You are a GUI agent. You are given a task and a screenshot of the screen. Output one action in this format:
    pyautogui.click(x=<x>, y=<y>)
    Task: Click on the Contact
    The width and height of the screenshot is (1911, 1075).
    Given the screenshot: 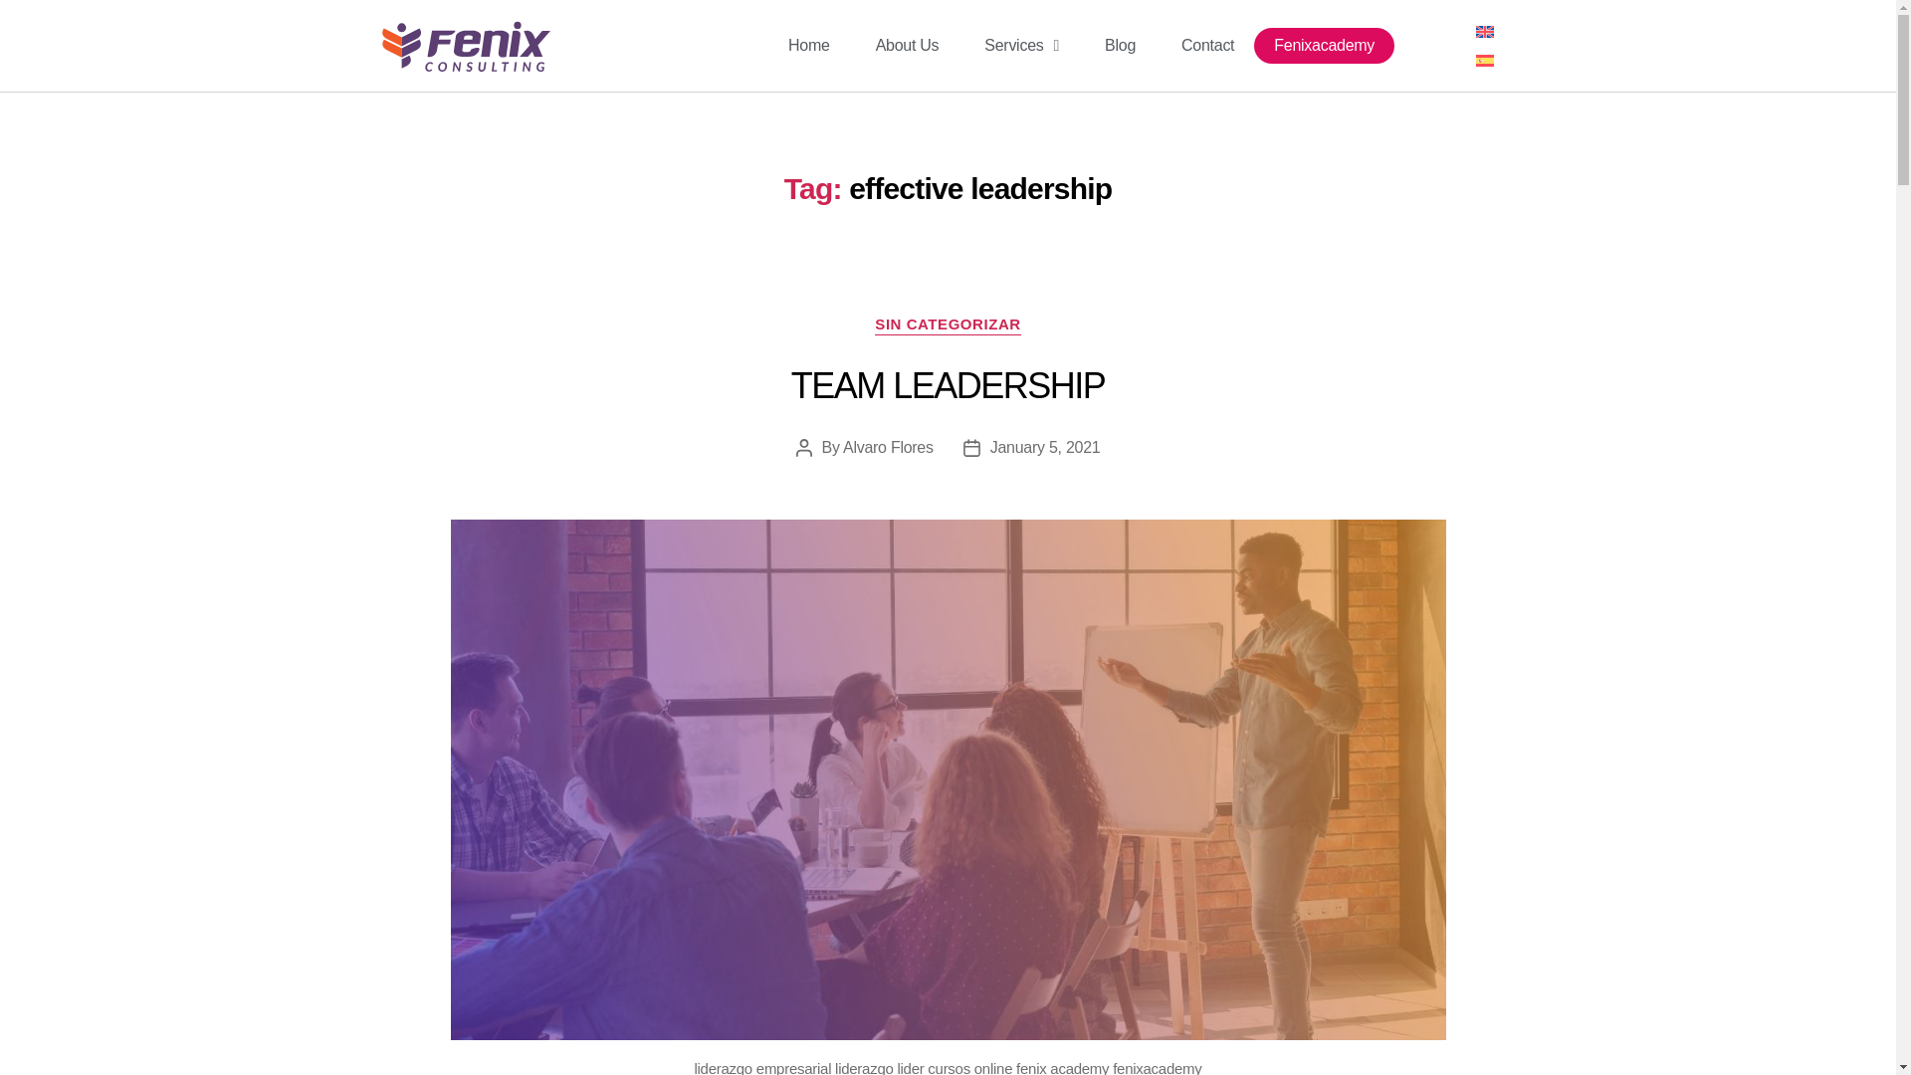 What is the action you would take?
    pyautogui.click(x=1207, y=46)
    